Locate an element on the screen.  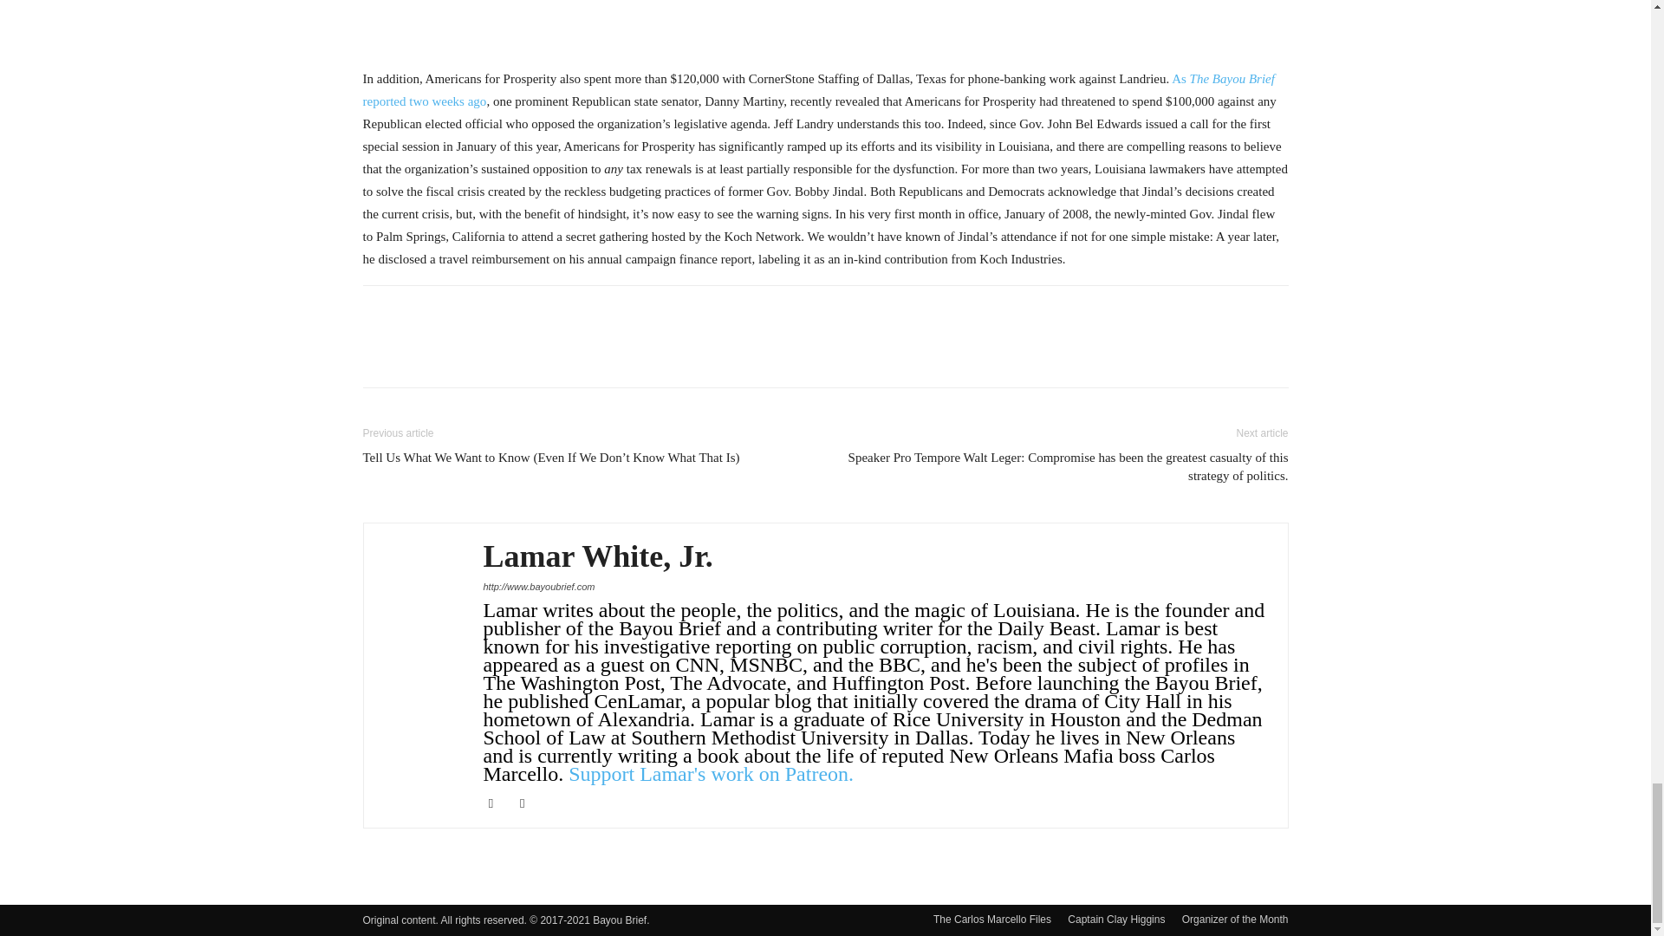
Lamar White, Jr. is located at coordinates (598, 556).